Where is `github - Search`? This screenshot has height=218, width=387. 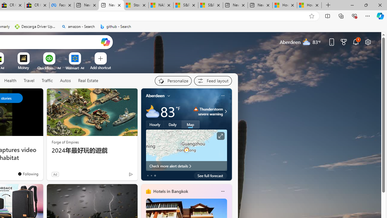 github - Search is located at coordinates (115, 27).